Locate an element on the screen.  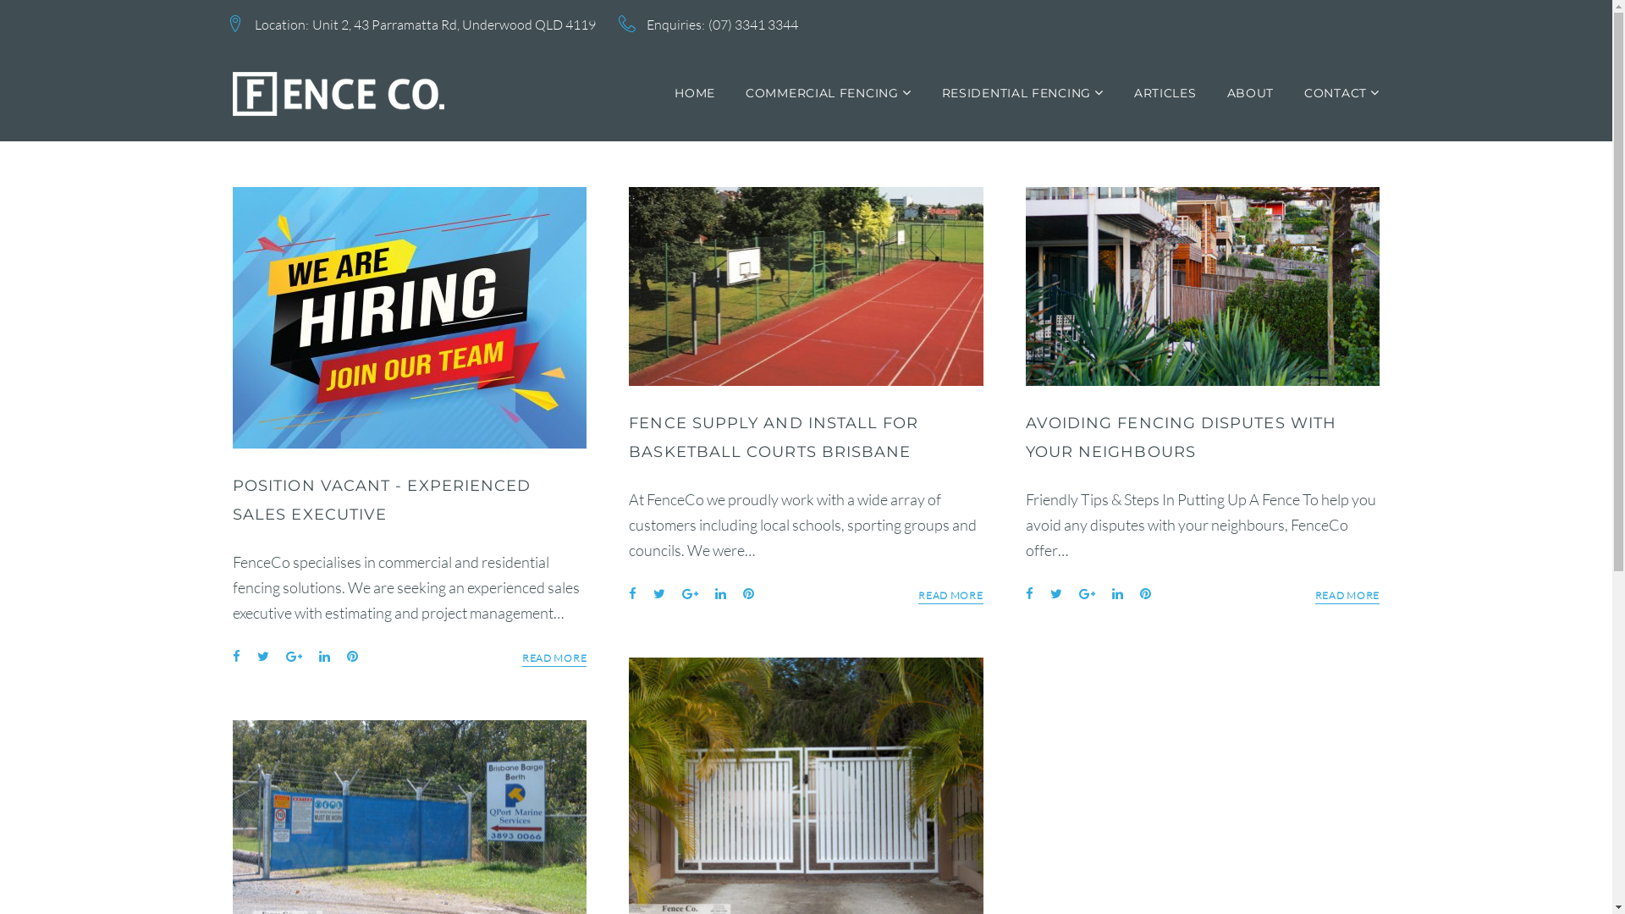
ARTICLES is located at coordinates (1165, 93).